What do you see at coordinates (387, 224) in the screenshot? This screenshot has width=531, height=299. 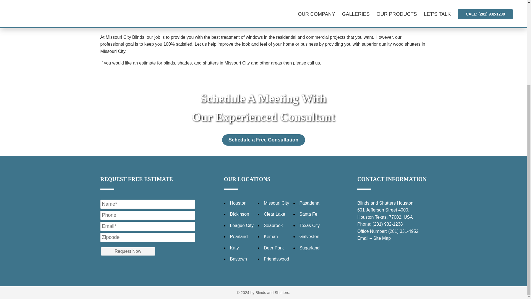 I see `Phone` at bounding box center [387, 224].